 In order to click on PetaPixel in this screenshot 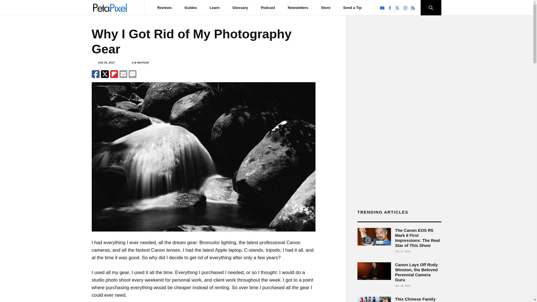, I will do `click(110, 8)`.